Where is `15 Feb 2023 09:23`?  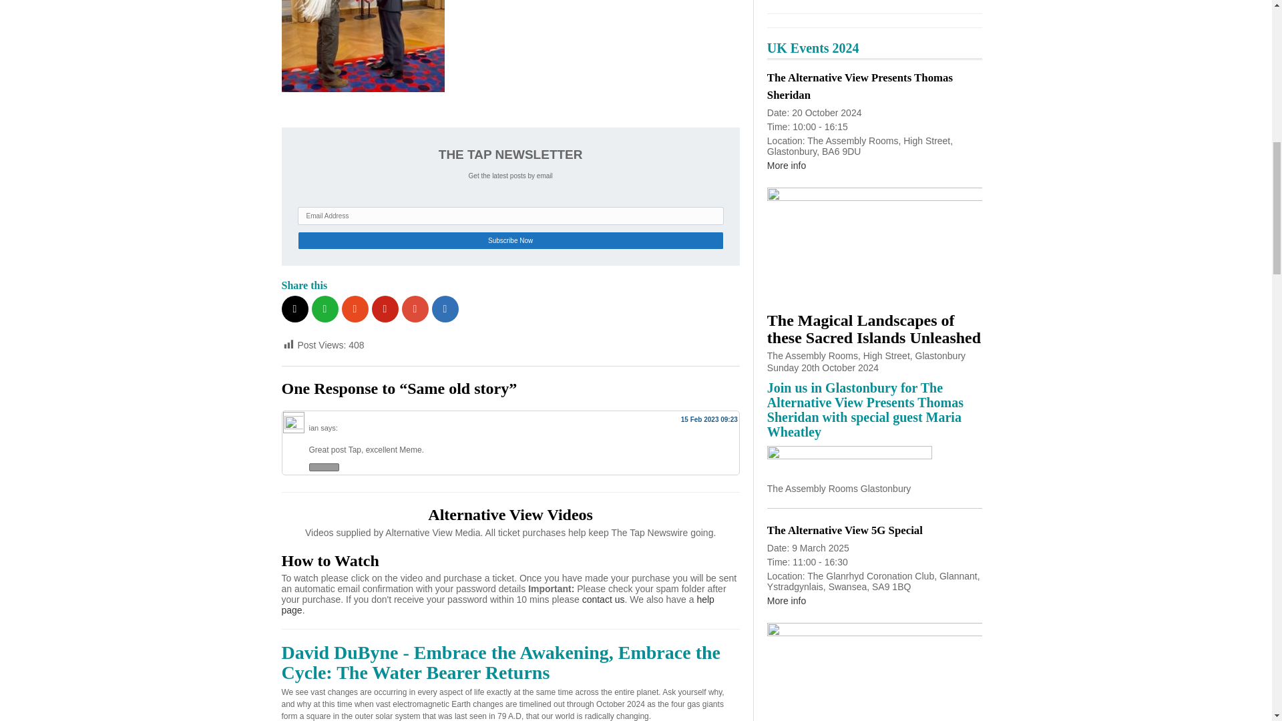 15 Feb 2023 09:23 is located at coordinates (709, 419).